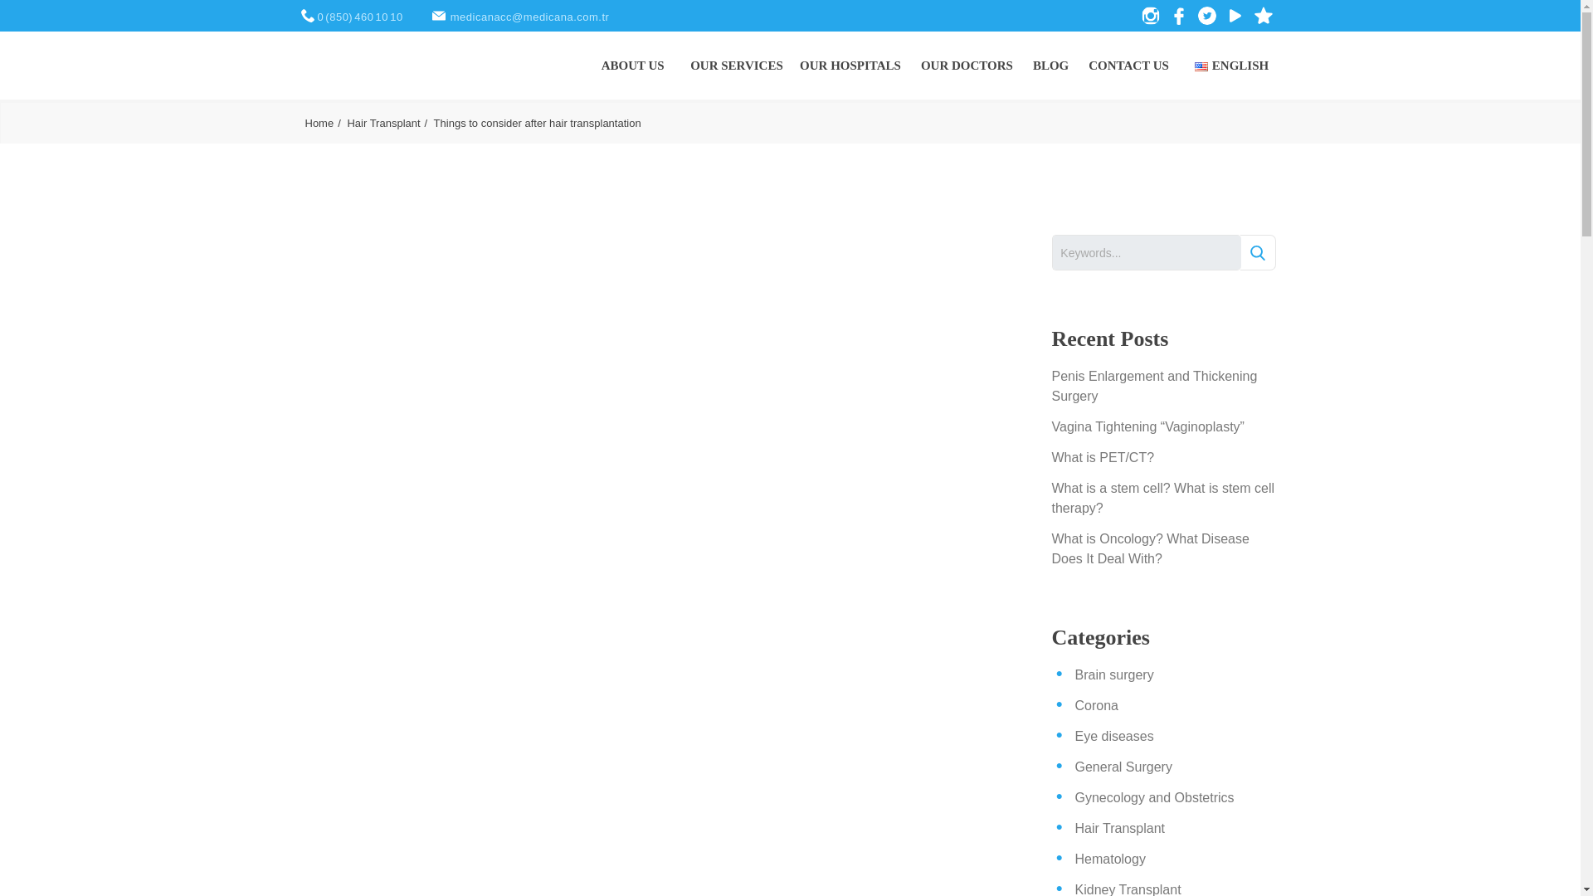  What do you see at coordinates (1128, 65) in the screenshot?
I see `CONTACT US` at bounding box center [1128, 65].